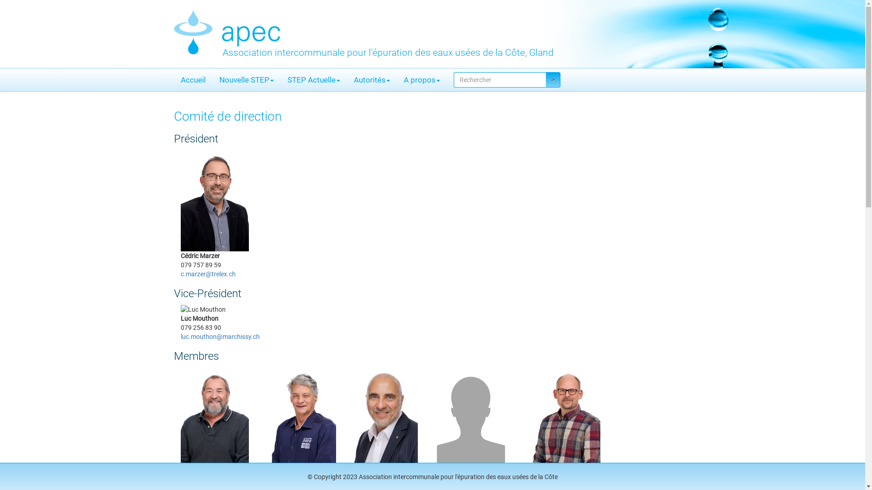  I want to click on c.marzer@trelex.ch, so click(208, 274).